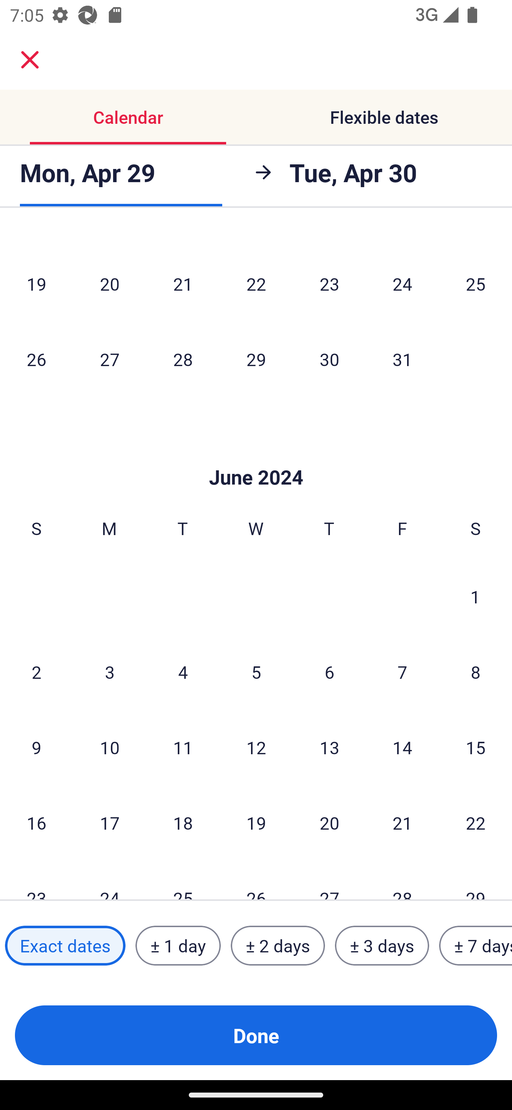  What do you see at coordinates (183, 671) in the screenshot?
I see `4 Tuesday, June 4, 2024` at bounding box center [183, 671].